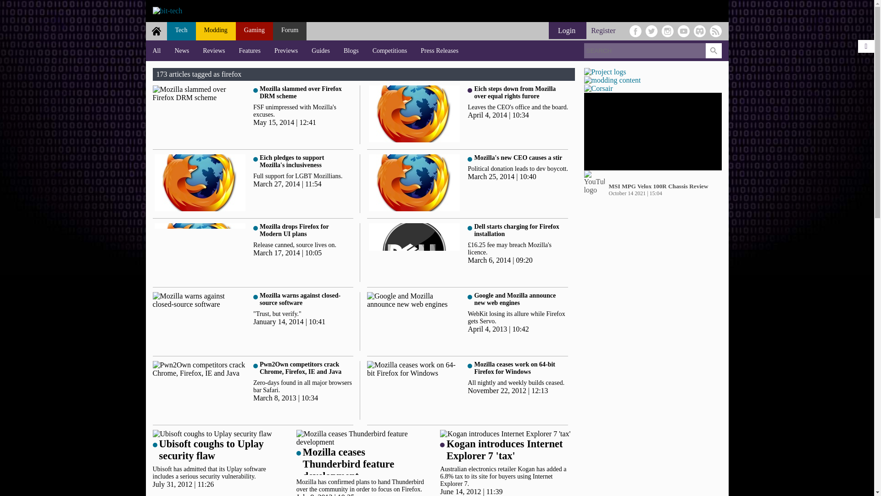 The width and height of the screenshot is (881, 496). Describe the element at coordinates (213, 51) in the screenshot. I see `Reviews` at that location.